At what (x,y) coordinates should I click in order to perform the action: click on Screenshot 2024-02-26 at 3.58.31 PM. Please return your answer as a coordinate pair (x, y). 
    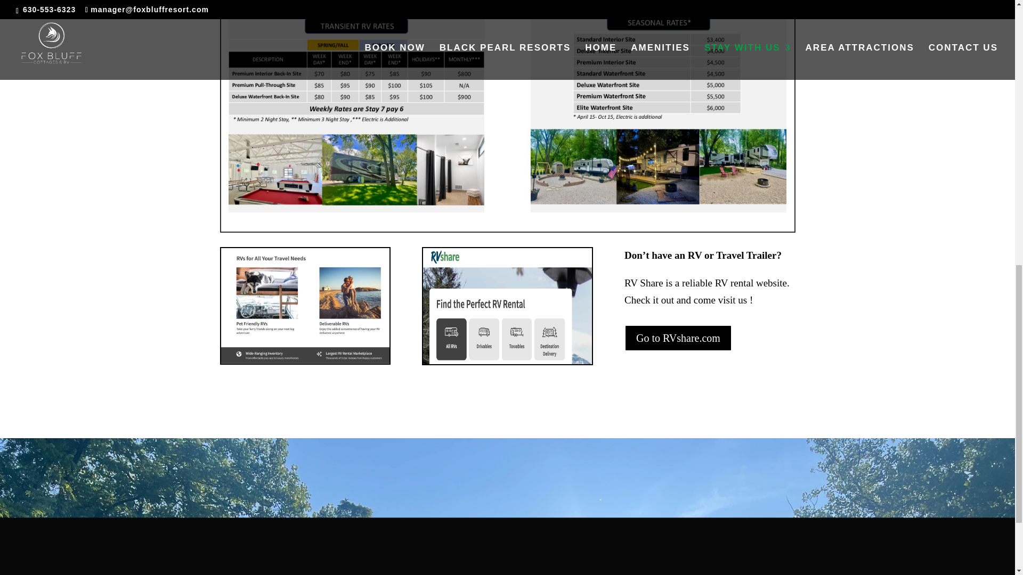
    Looking at the image, I should click on (507, 306).